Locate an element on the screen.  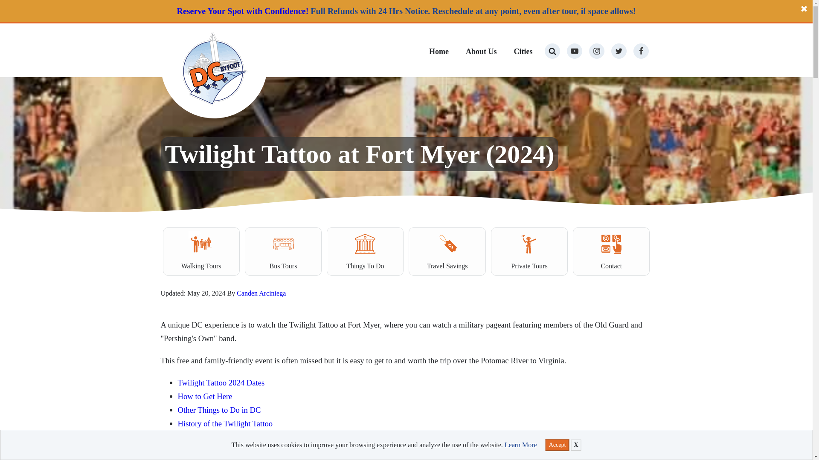
Search is located at coordinates (15, 8).